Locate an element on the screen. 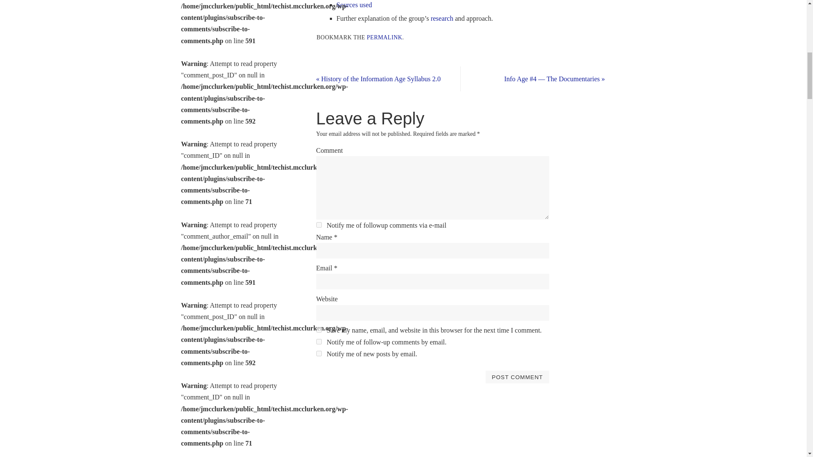 This screenshot has width=813, height=457. PERMALINK is located at coordinates (384, 37).